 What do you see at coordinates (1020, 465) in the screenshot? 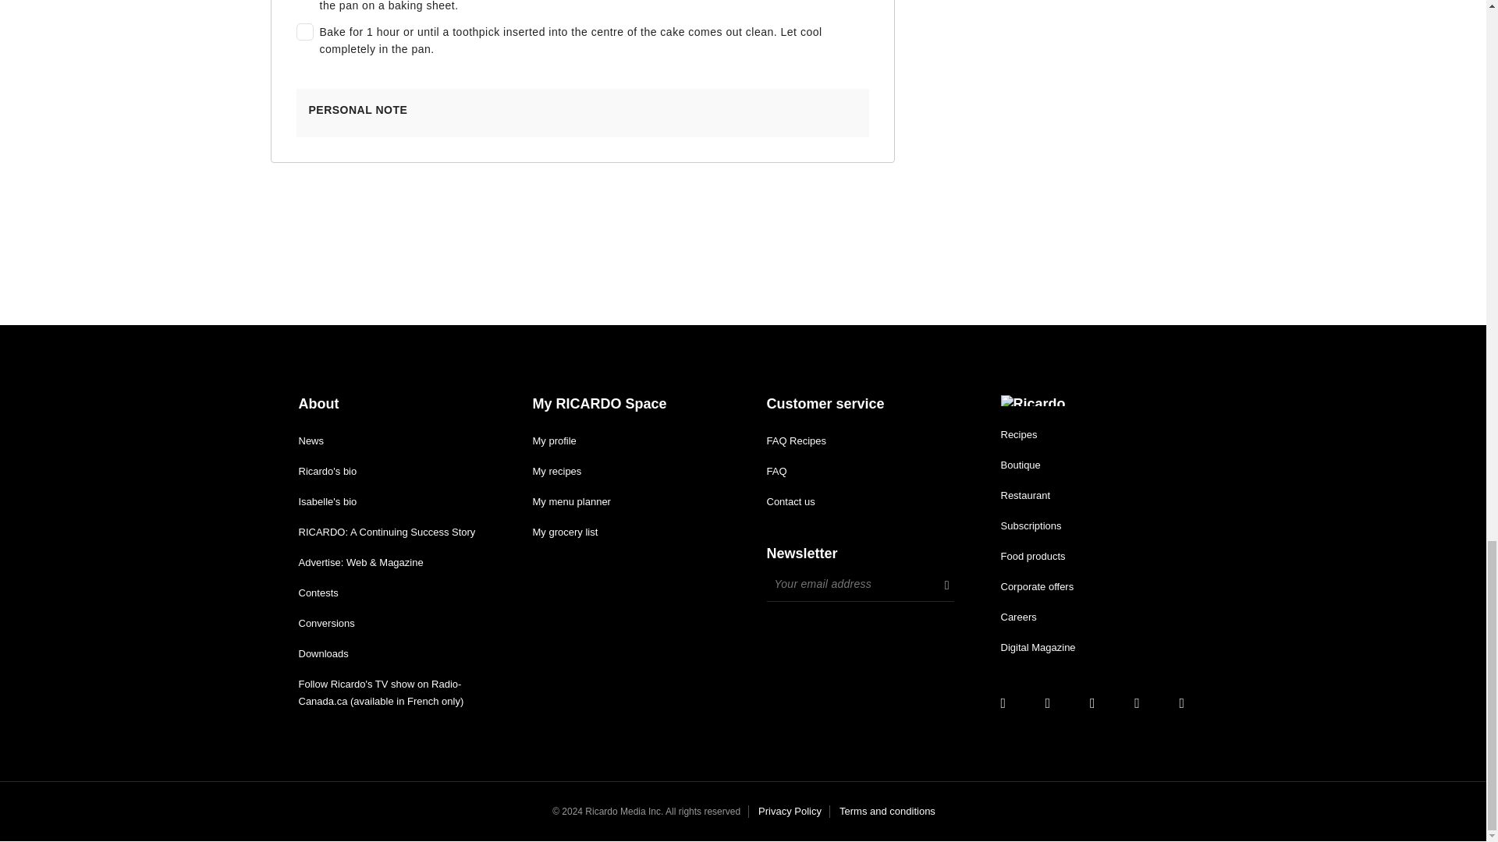
I see `store` at bounding box center [1020, 465].